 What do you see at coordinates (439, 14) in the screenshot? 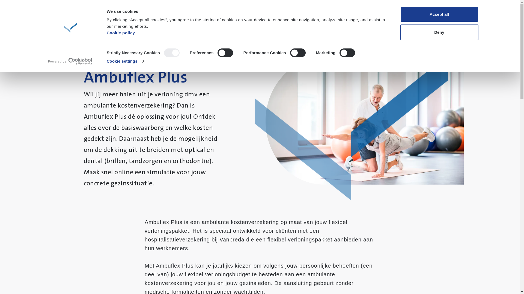
I see `Accept all` at bounding box center [439, 14].